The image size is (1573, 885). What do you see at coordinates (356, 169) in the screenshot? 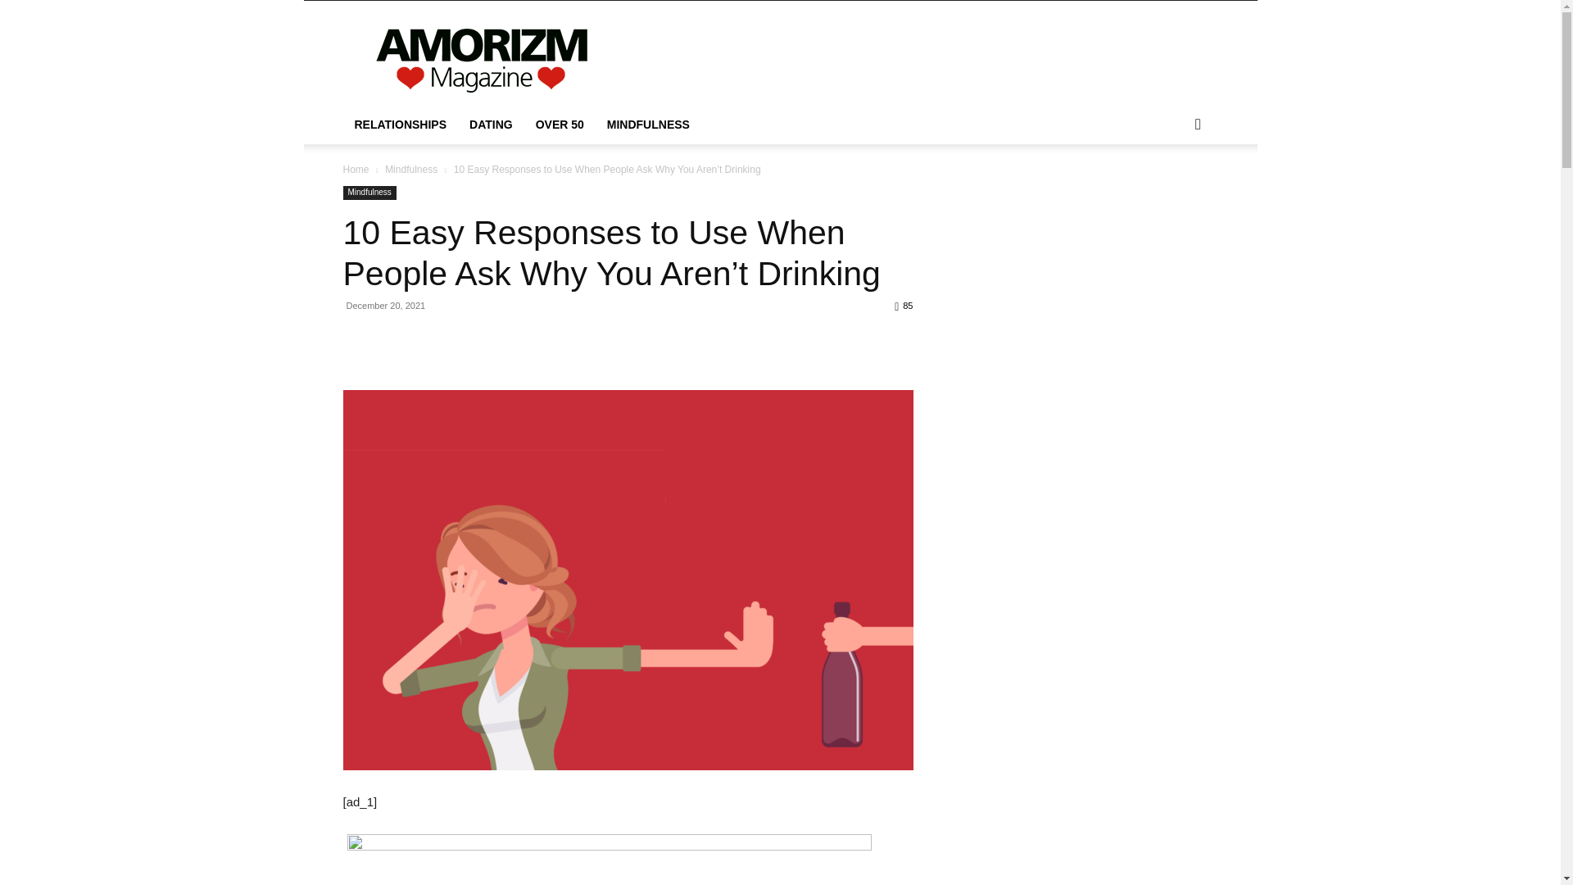
I see `Home` at bounding box center [356, 169].